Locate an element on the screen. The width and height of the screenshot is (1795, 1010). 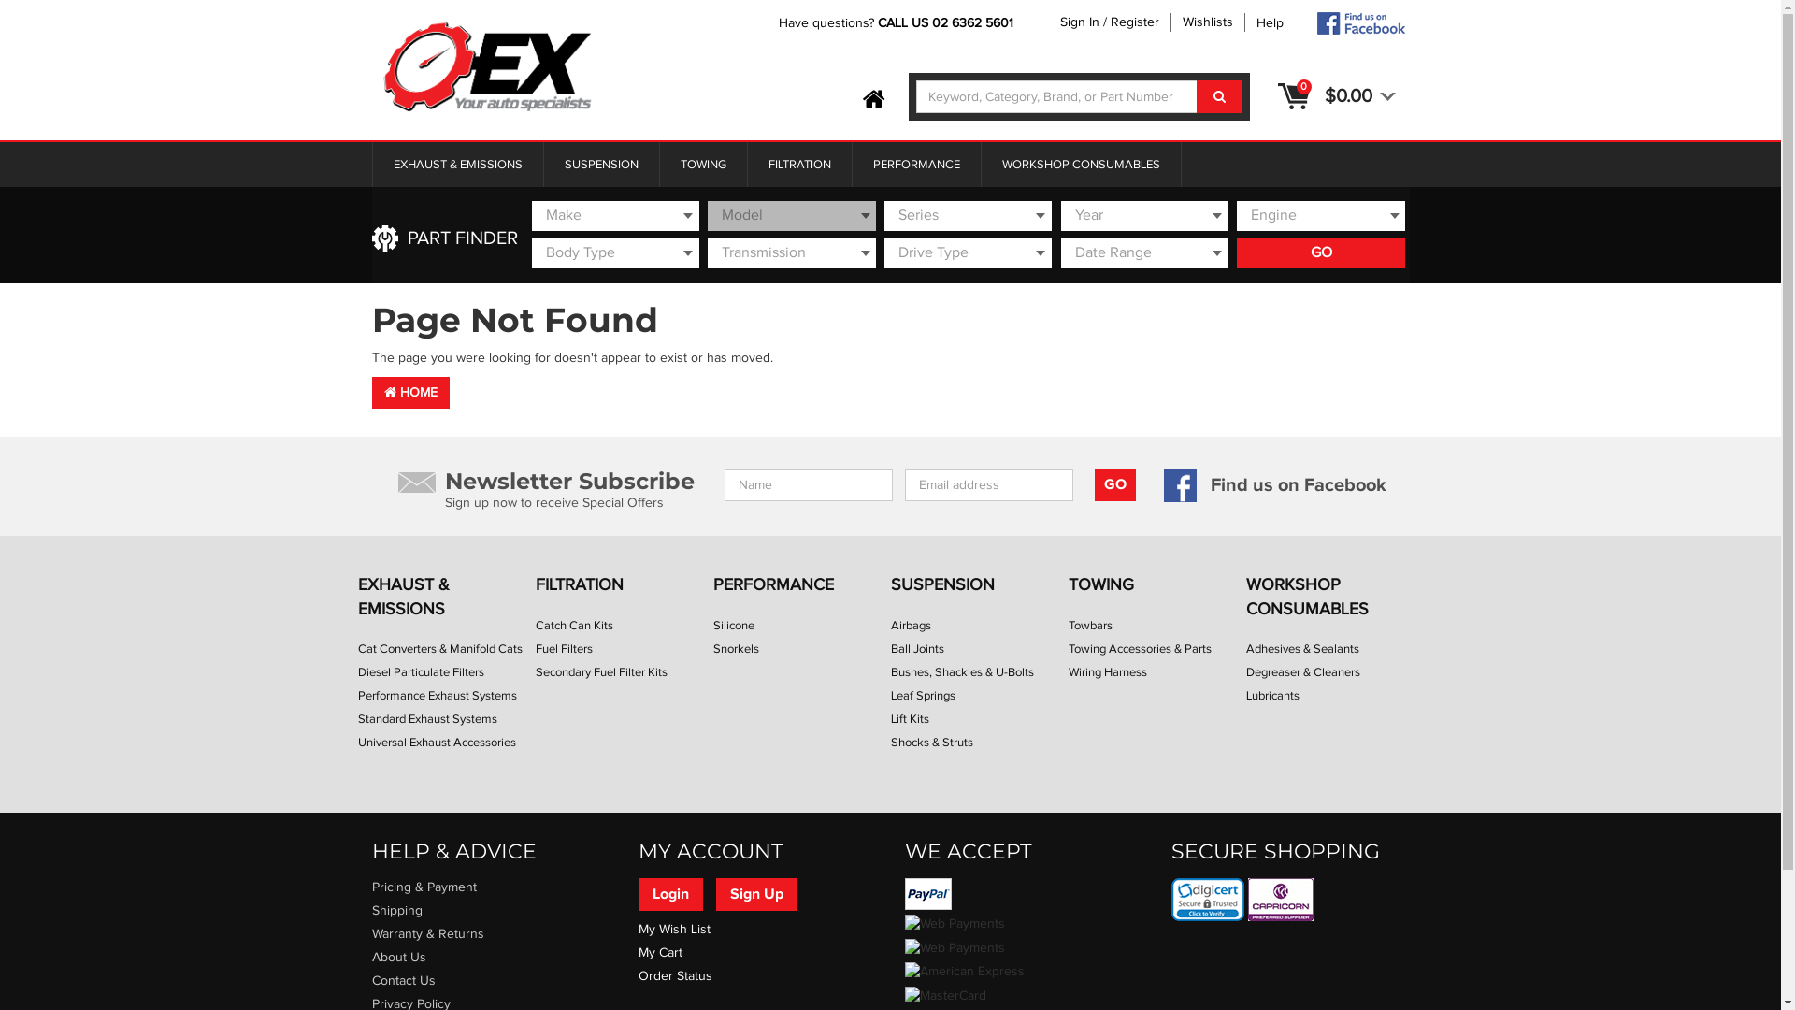
GO is located at coordinates (1320, 253).